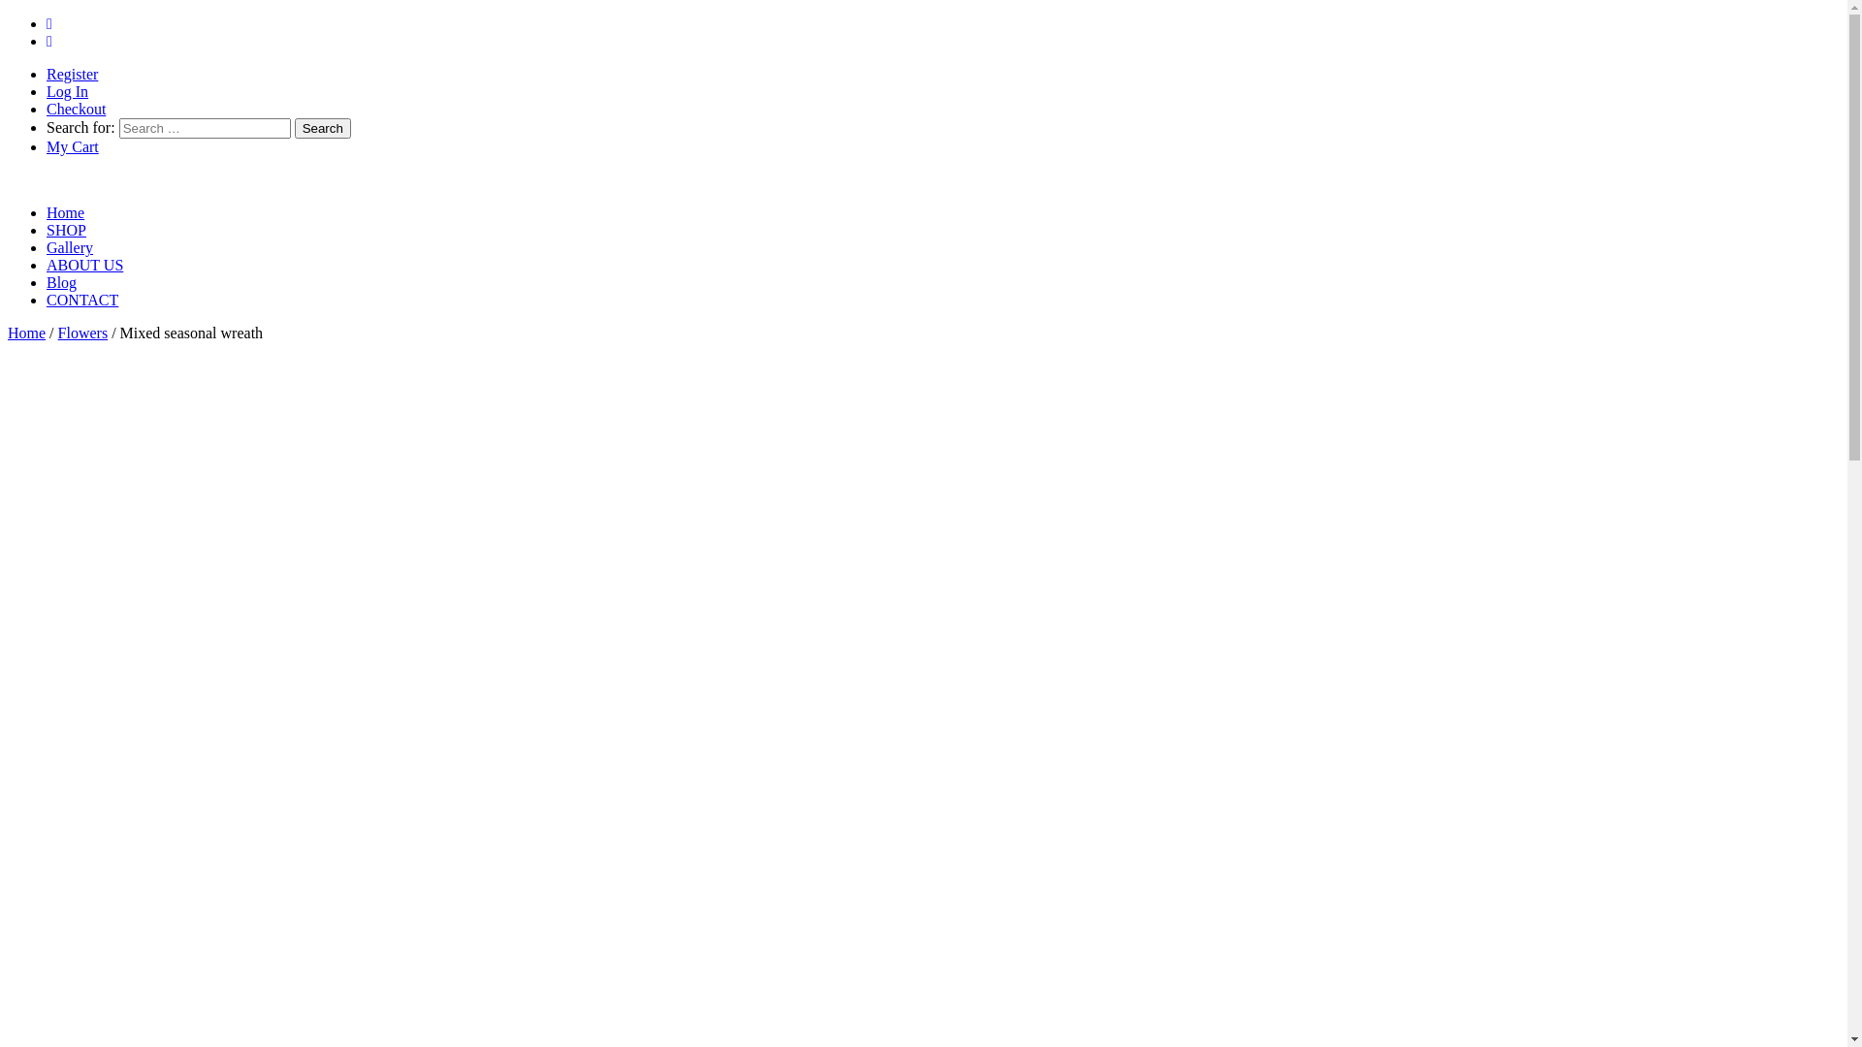 The image size is (1862, 1047). Describe the element at coordinates (323, 128) in the screenshot. I see `Search` at that location.